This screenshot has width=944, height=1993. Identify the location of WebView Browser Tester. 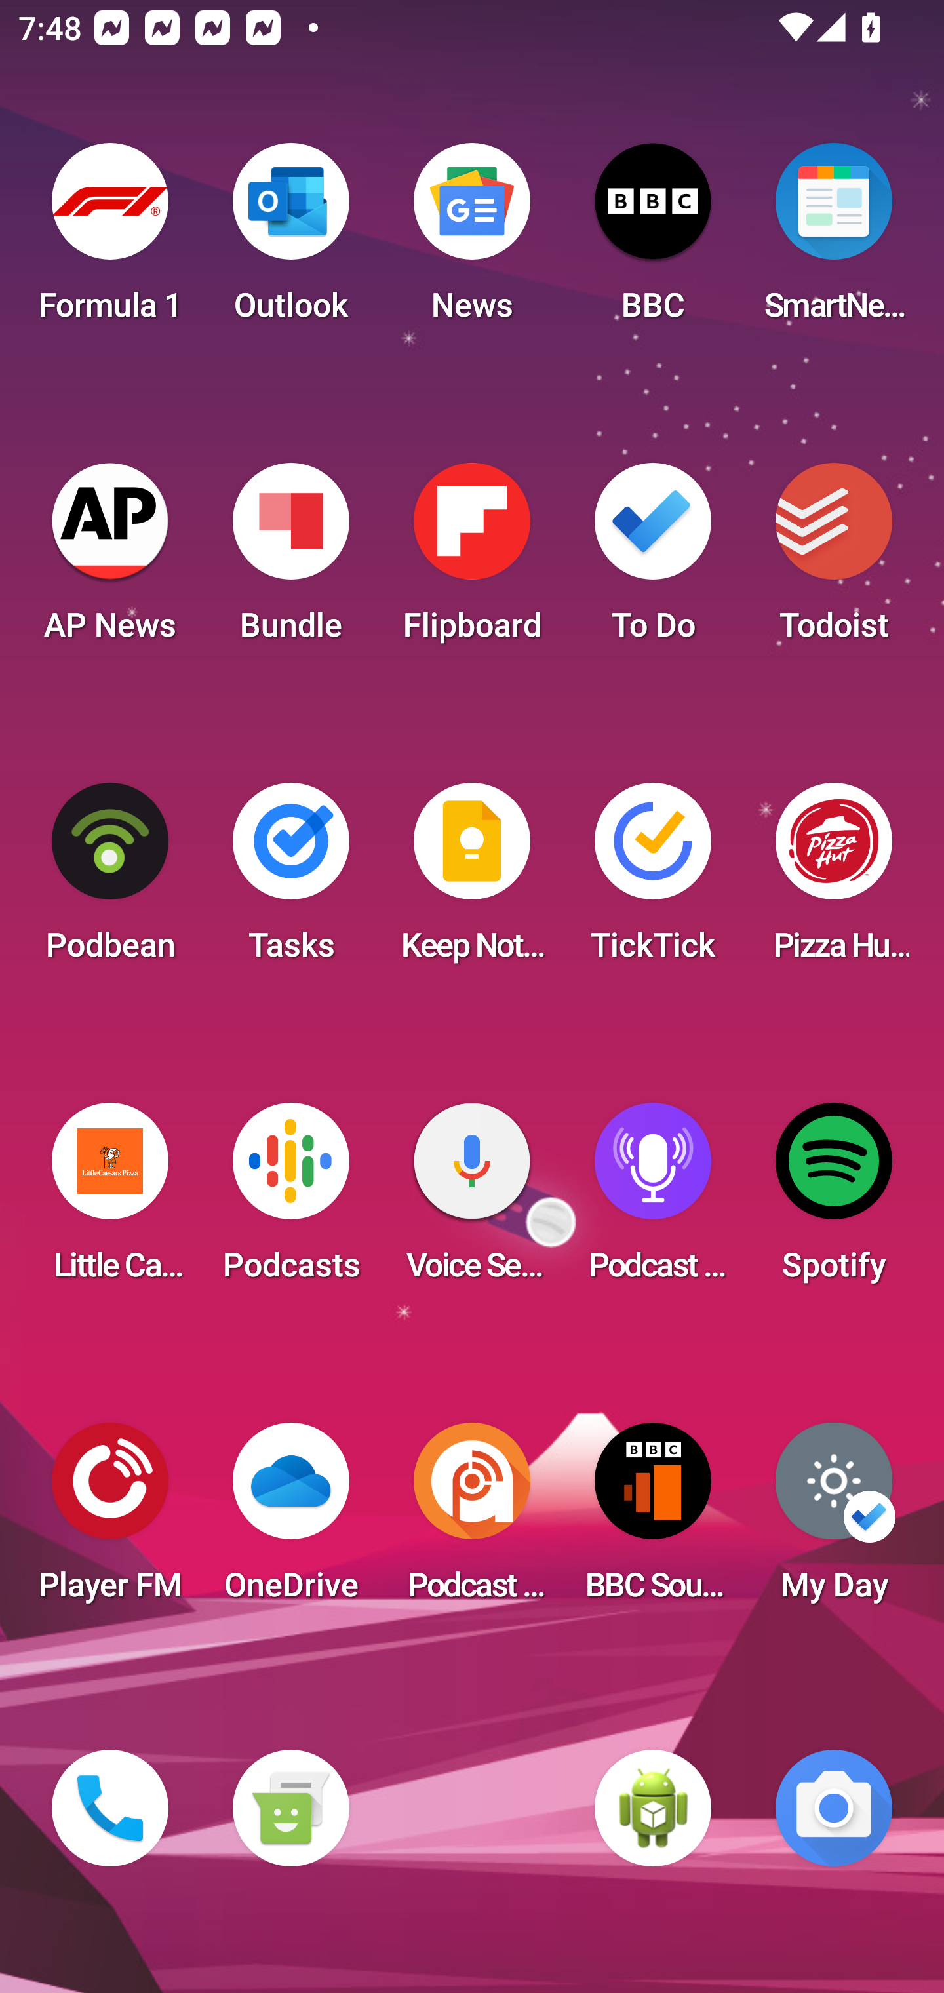
(653, 1808).